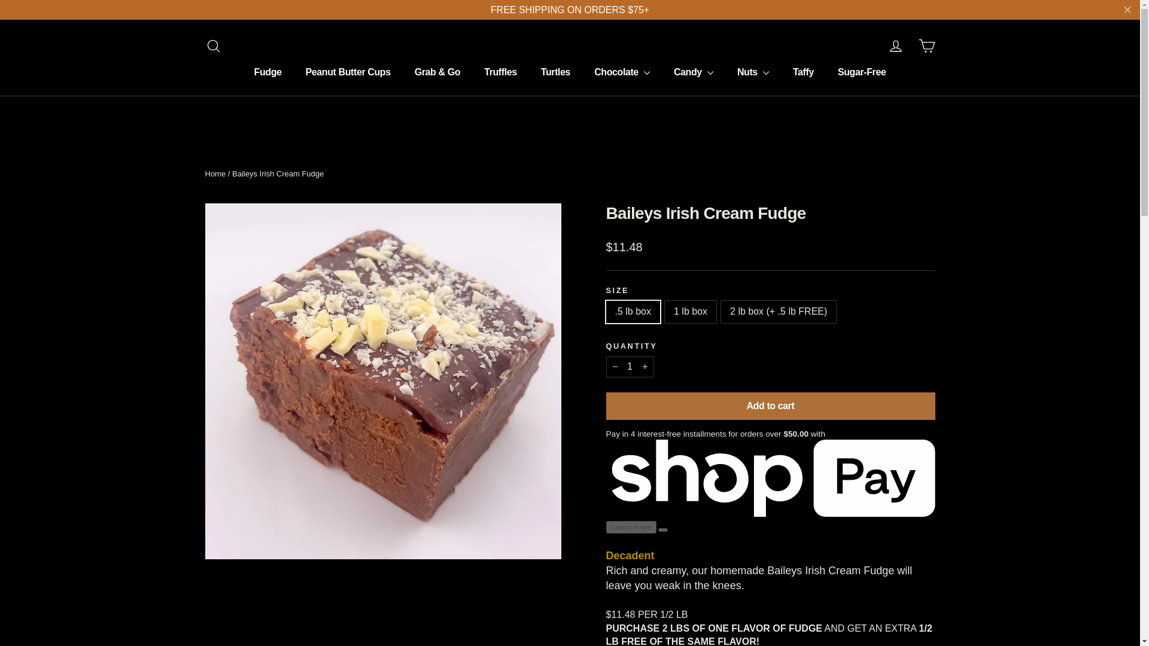 The image size is (1149, 646). What do you see at coordinates (630, 366) in the screenshot?
I see `1` at bounding box center [630, 366].